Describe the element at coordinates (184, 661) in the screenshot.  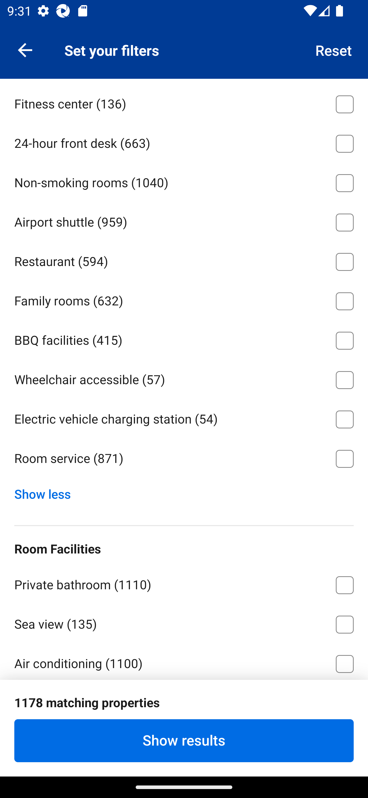
I see `Air conditioning ⁦(1100)` at that location.